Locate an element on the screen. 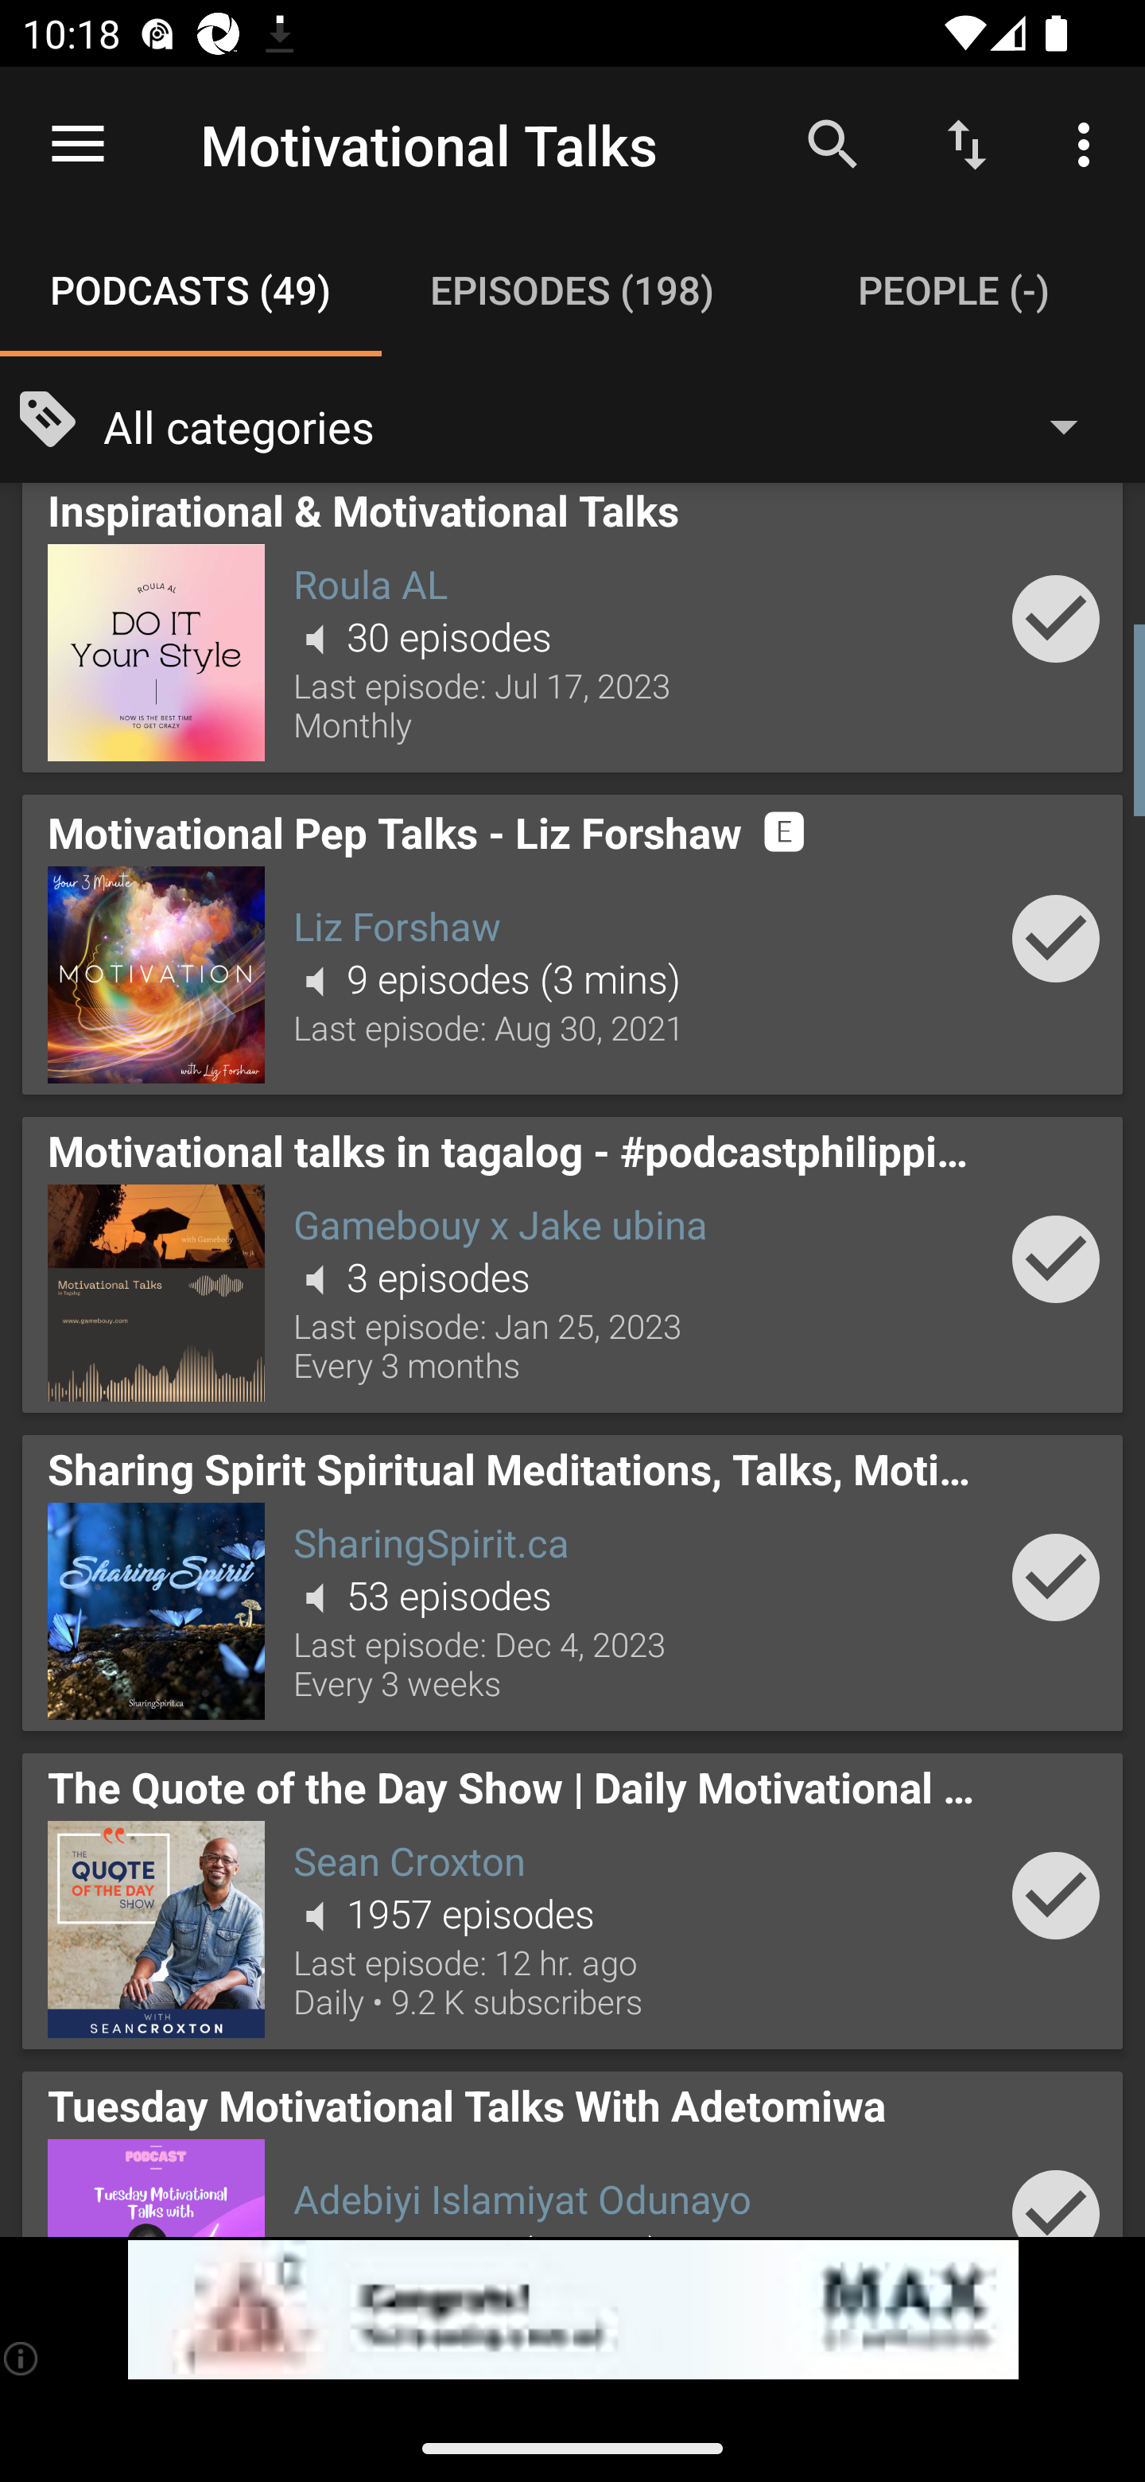 The height and width of the screenshot is (2482, 1145). All categories is located at coordinates (606, 425).